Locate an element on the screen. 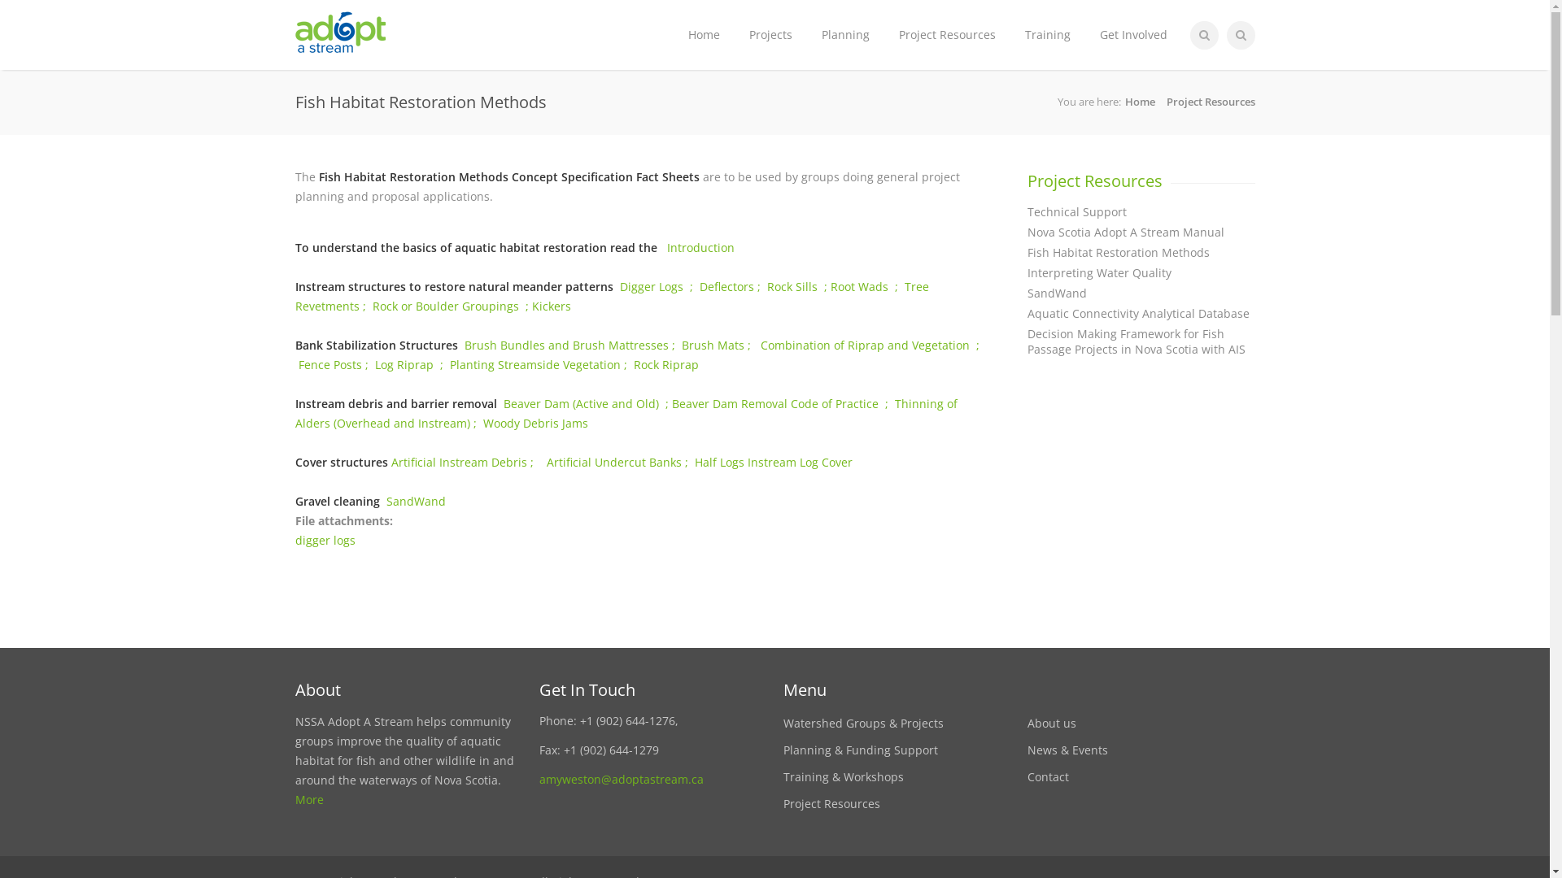  Log Riprap  ;  is located at coordinates (412, 364).